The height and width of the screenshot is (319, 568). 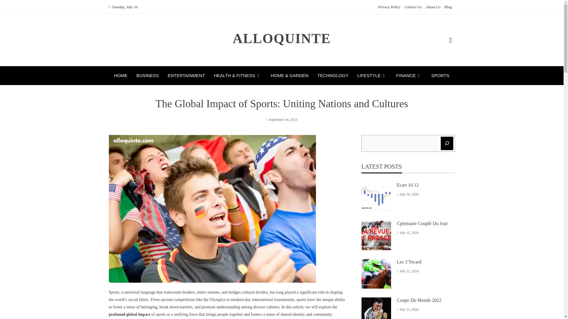 What do you see at coordinates (372, 76) in the screenshot?
I see `LIFESTYLE` at bounding box center [372, 76].